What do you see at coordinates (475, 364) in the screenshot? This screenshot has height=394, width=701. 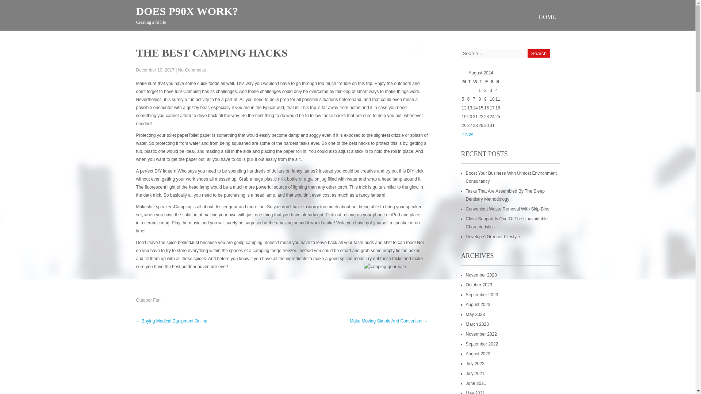 I see `July 2022` at bounding box center [475, 364].